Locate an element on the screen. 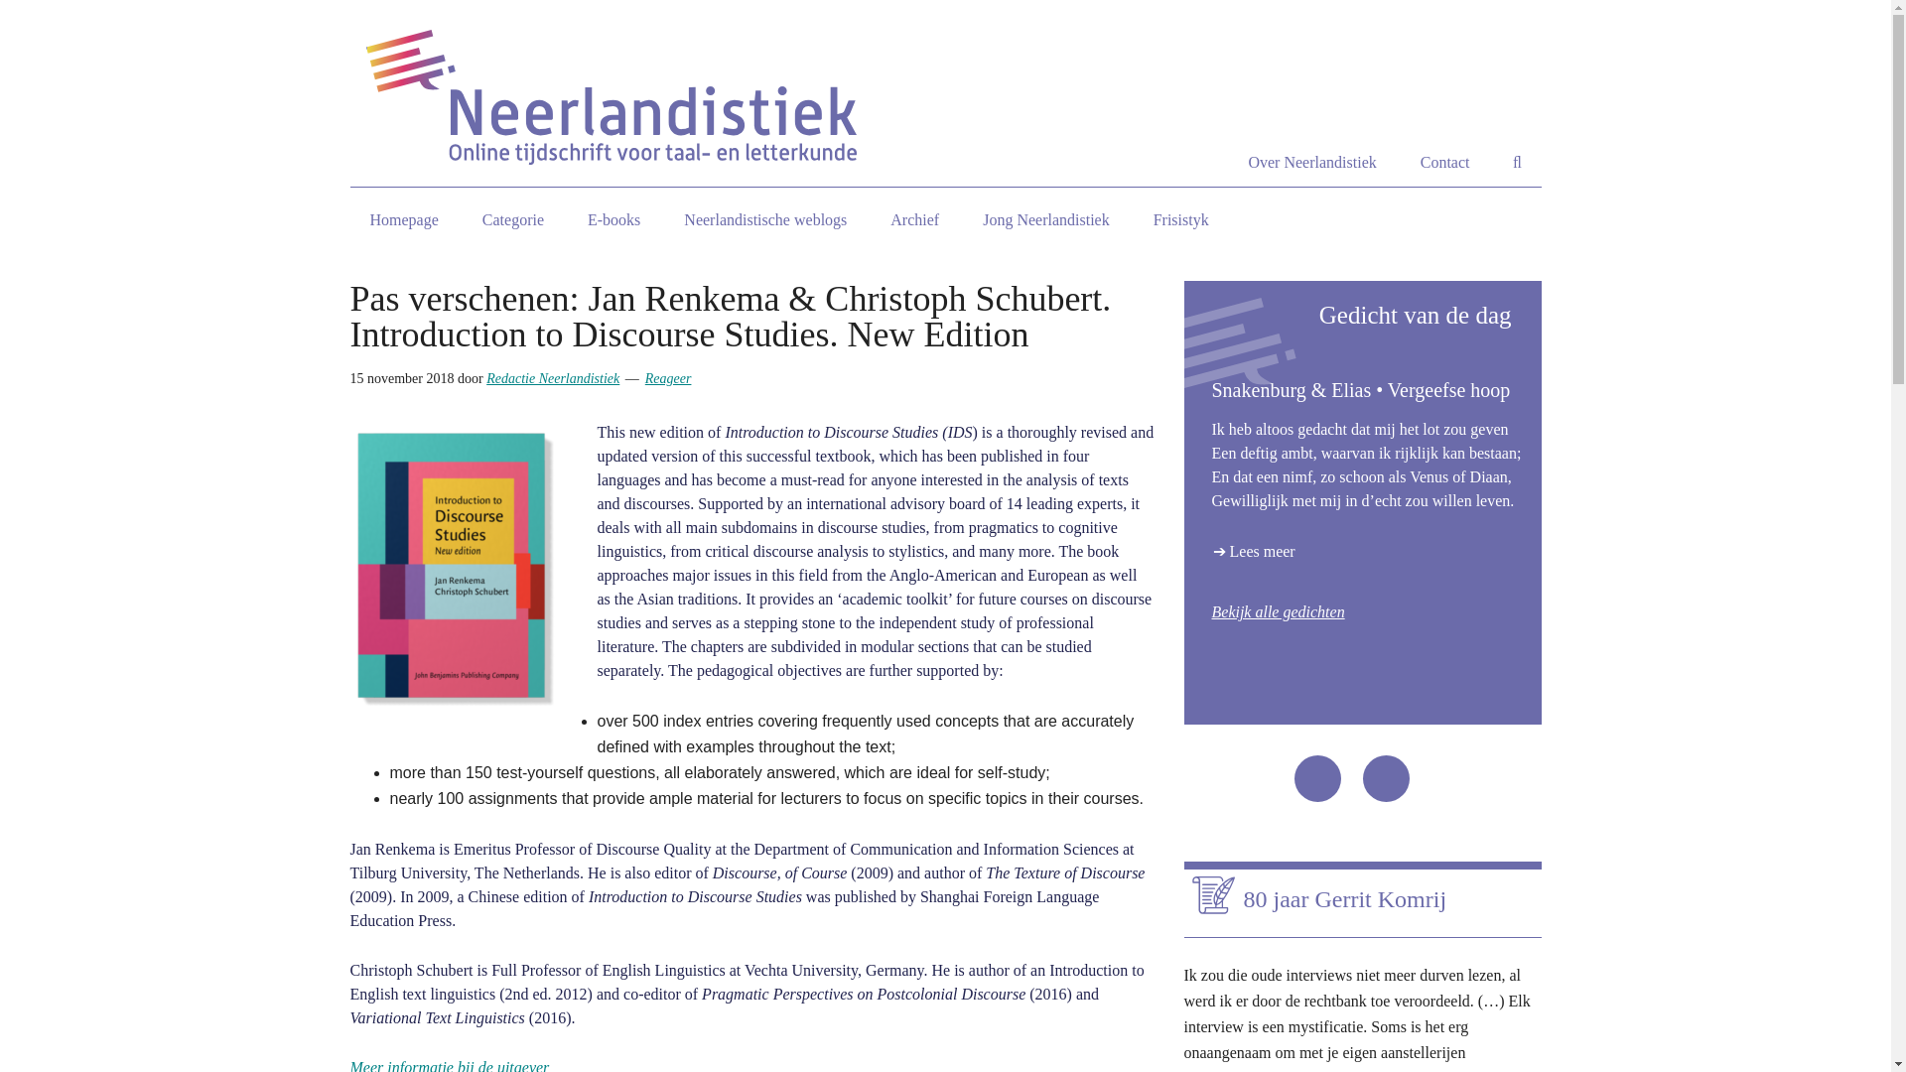 This screenshot has height=1072, width=1906. Homepage is located at coordinates (403, 220).